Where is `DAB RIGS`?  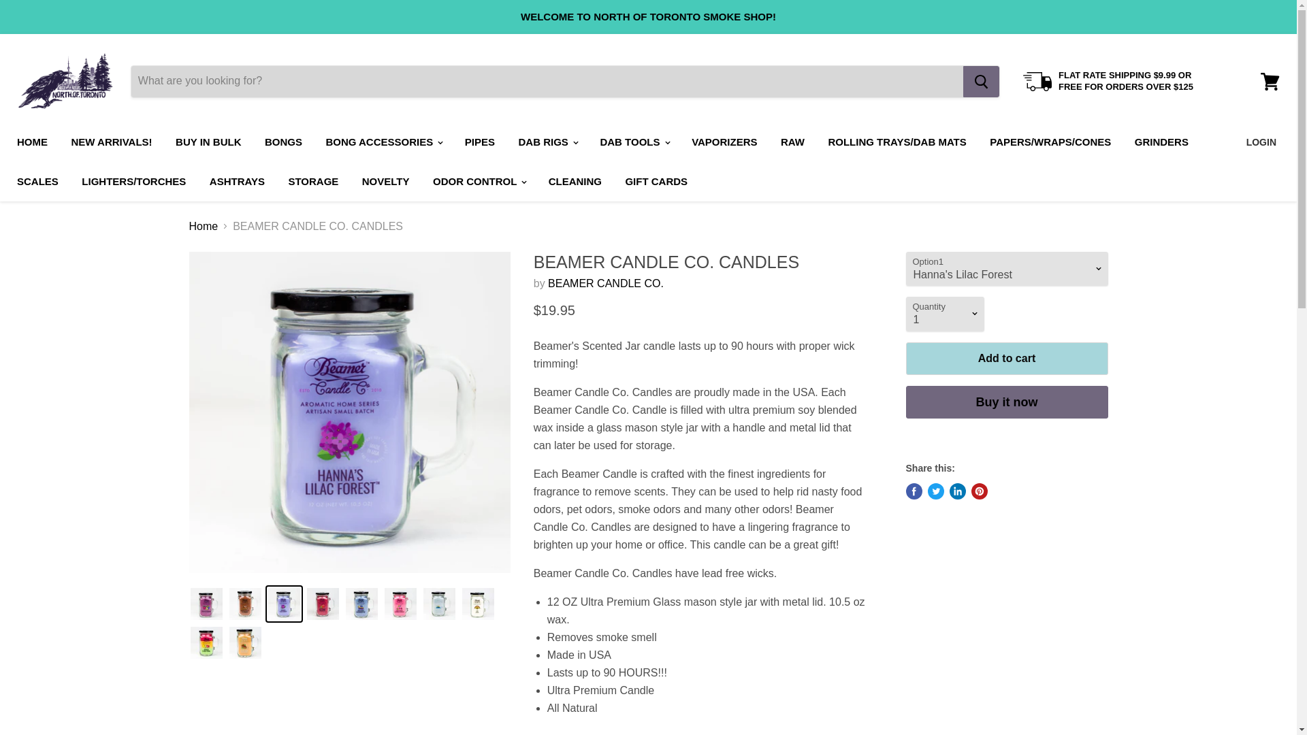
DAB RIGS is located at coordinates (547, 142).